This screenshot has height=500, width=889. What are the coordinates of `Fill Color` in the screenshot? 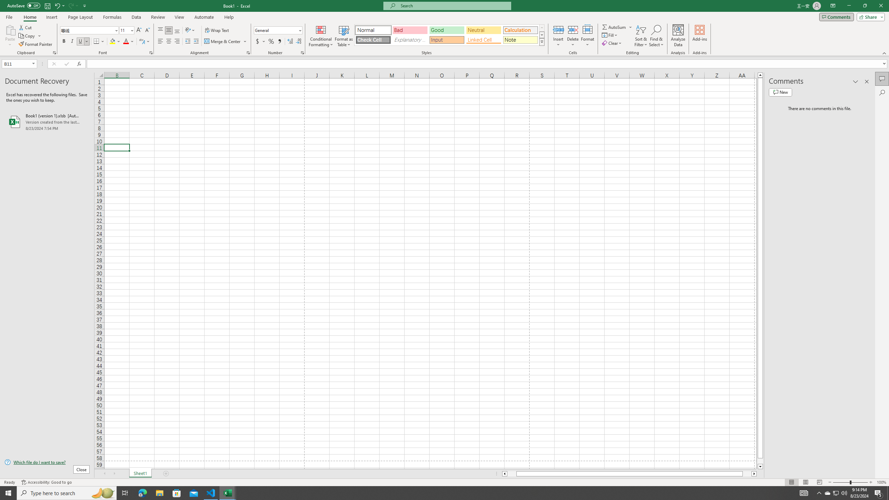 It's located at (115, 42).